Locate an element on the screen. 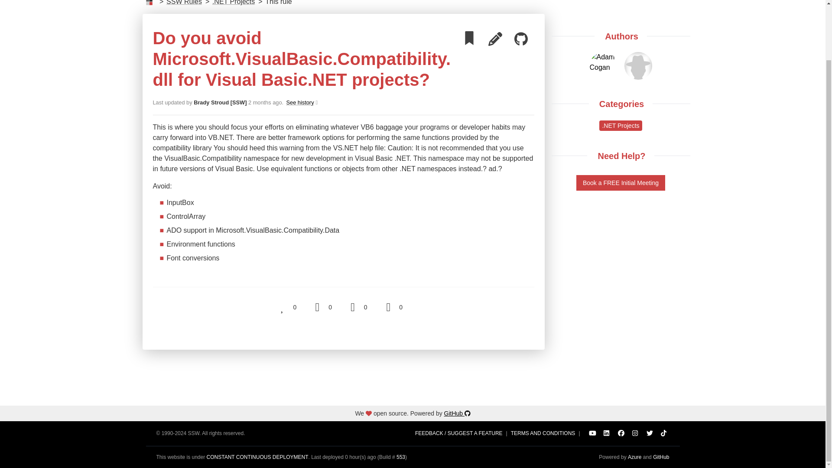 The width and height of the screenshot is (832, 468). SSW Rules is located at coordinates (301, 102).